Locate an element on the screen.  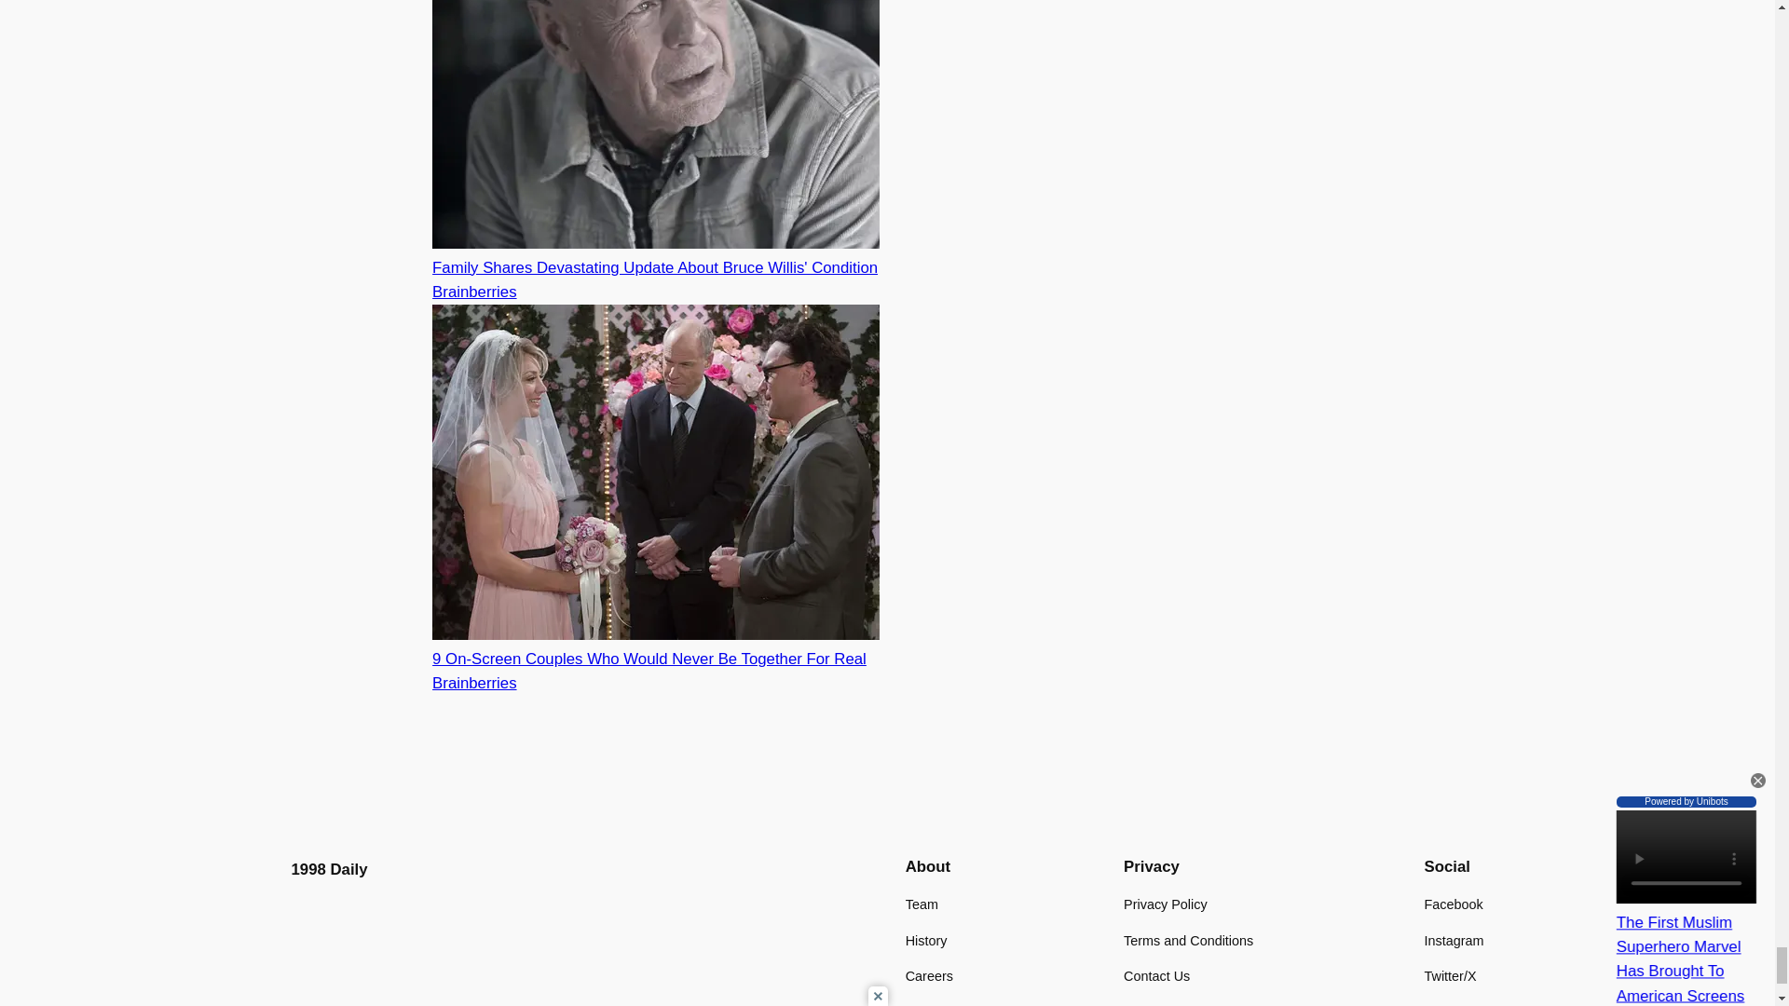
Privacy Policy is located at coordinates (1165, 904).